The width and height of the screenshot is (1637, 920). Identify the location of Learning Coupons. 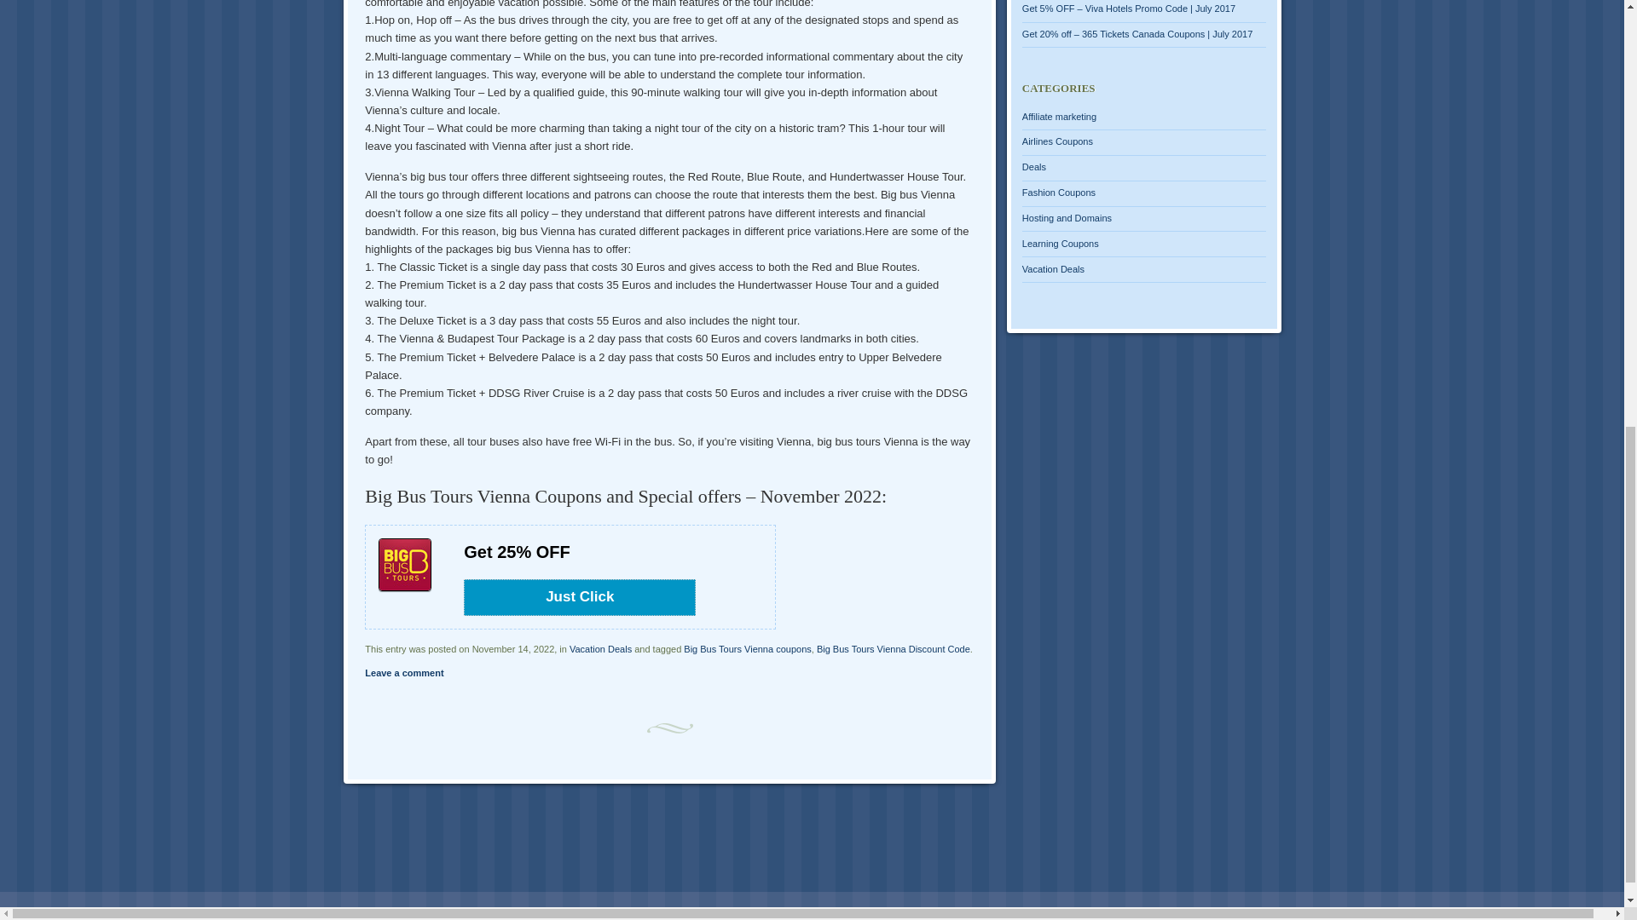
(1060, 243).